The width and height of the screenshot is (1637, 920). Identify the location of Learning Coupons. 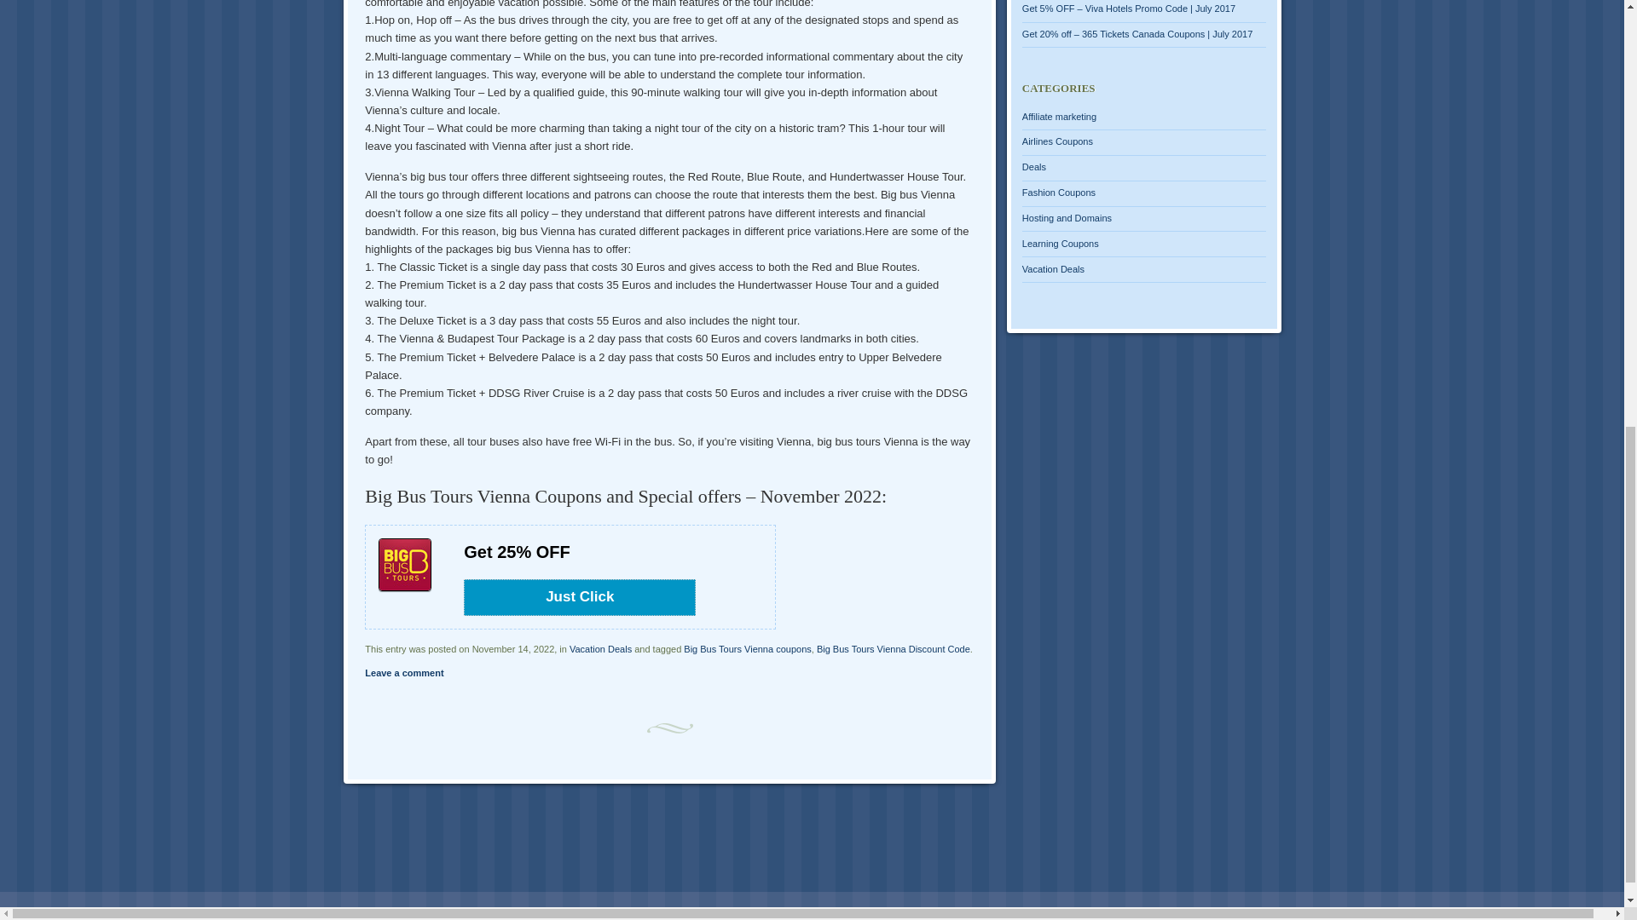
(1060, 243).